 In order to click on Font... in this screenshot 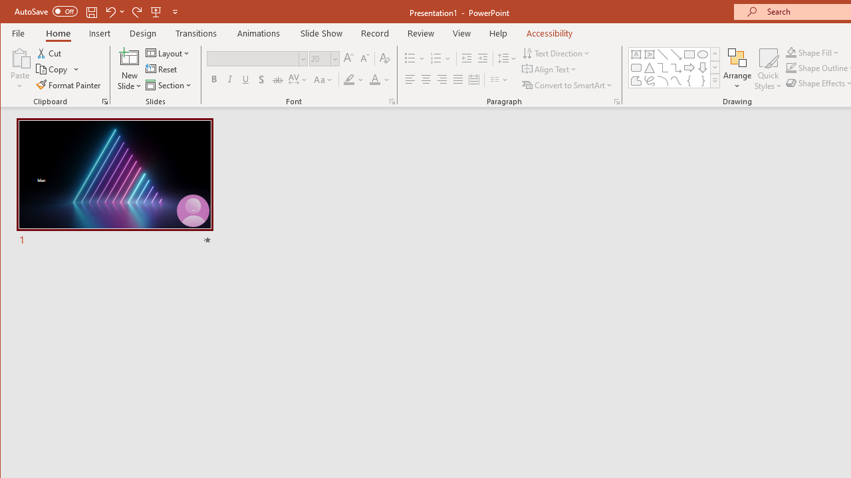, I will do `click(392, 101)`.